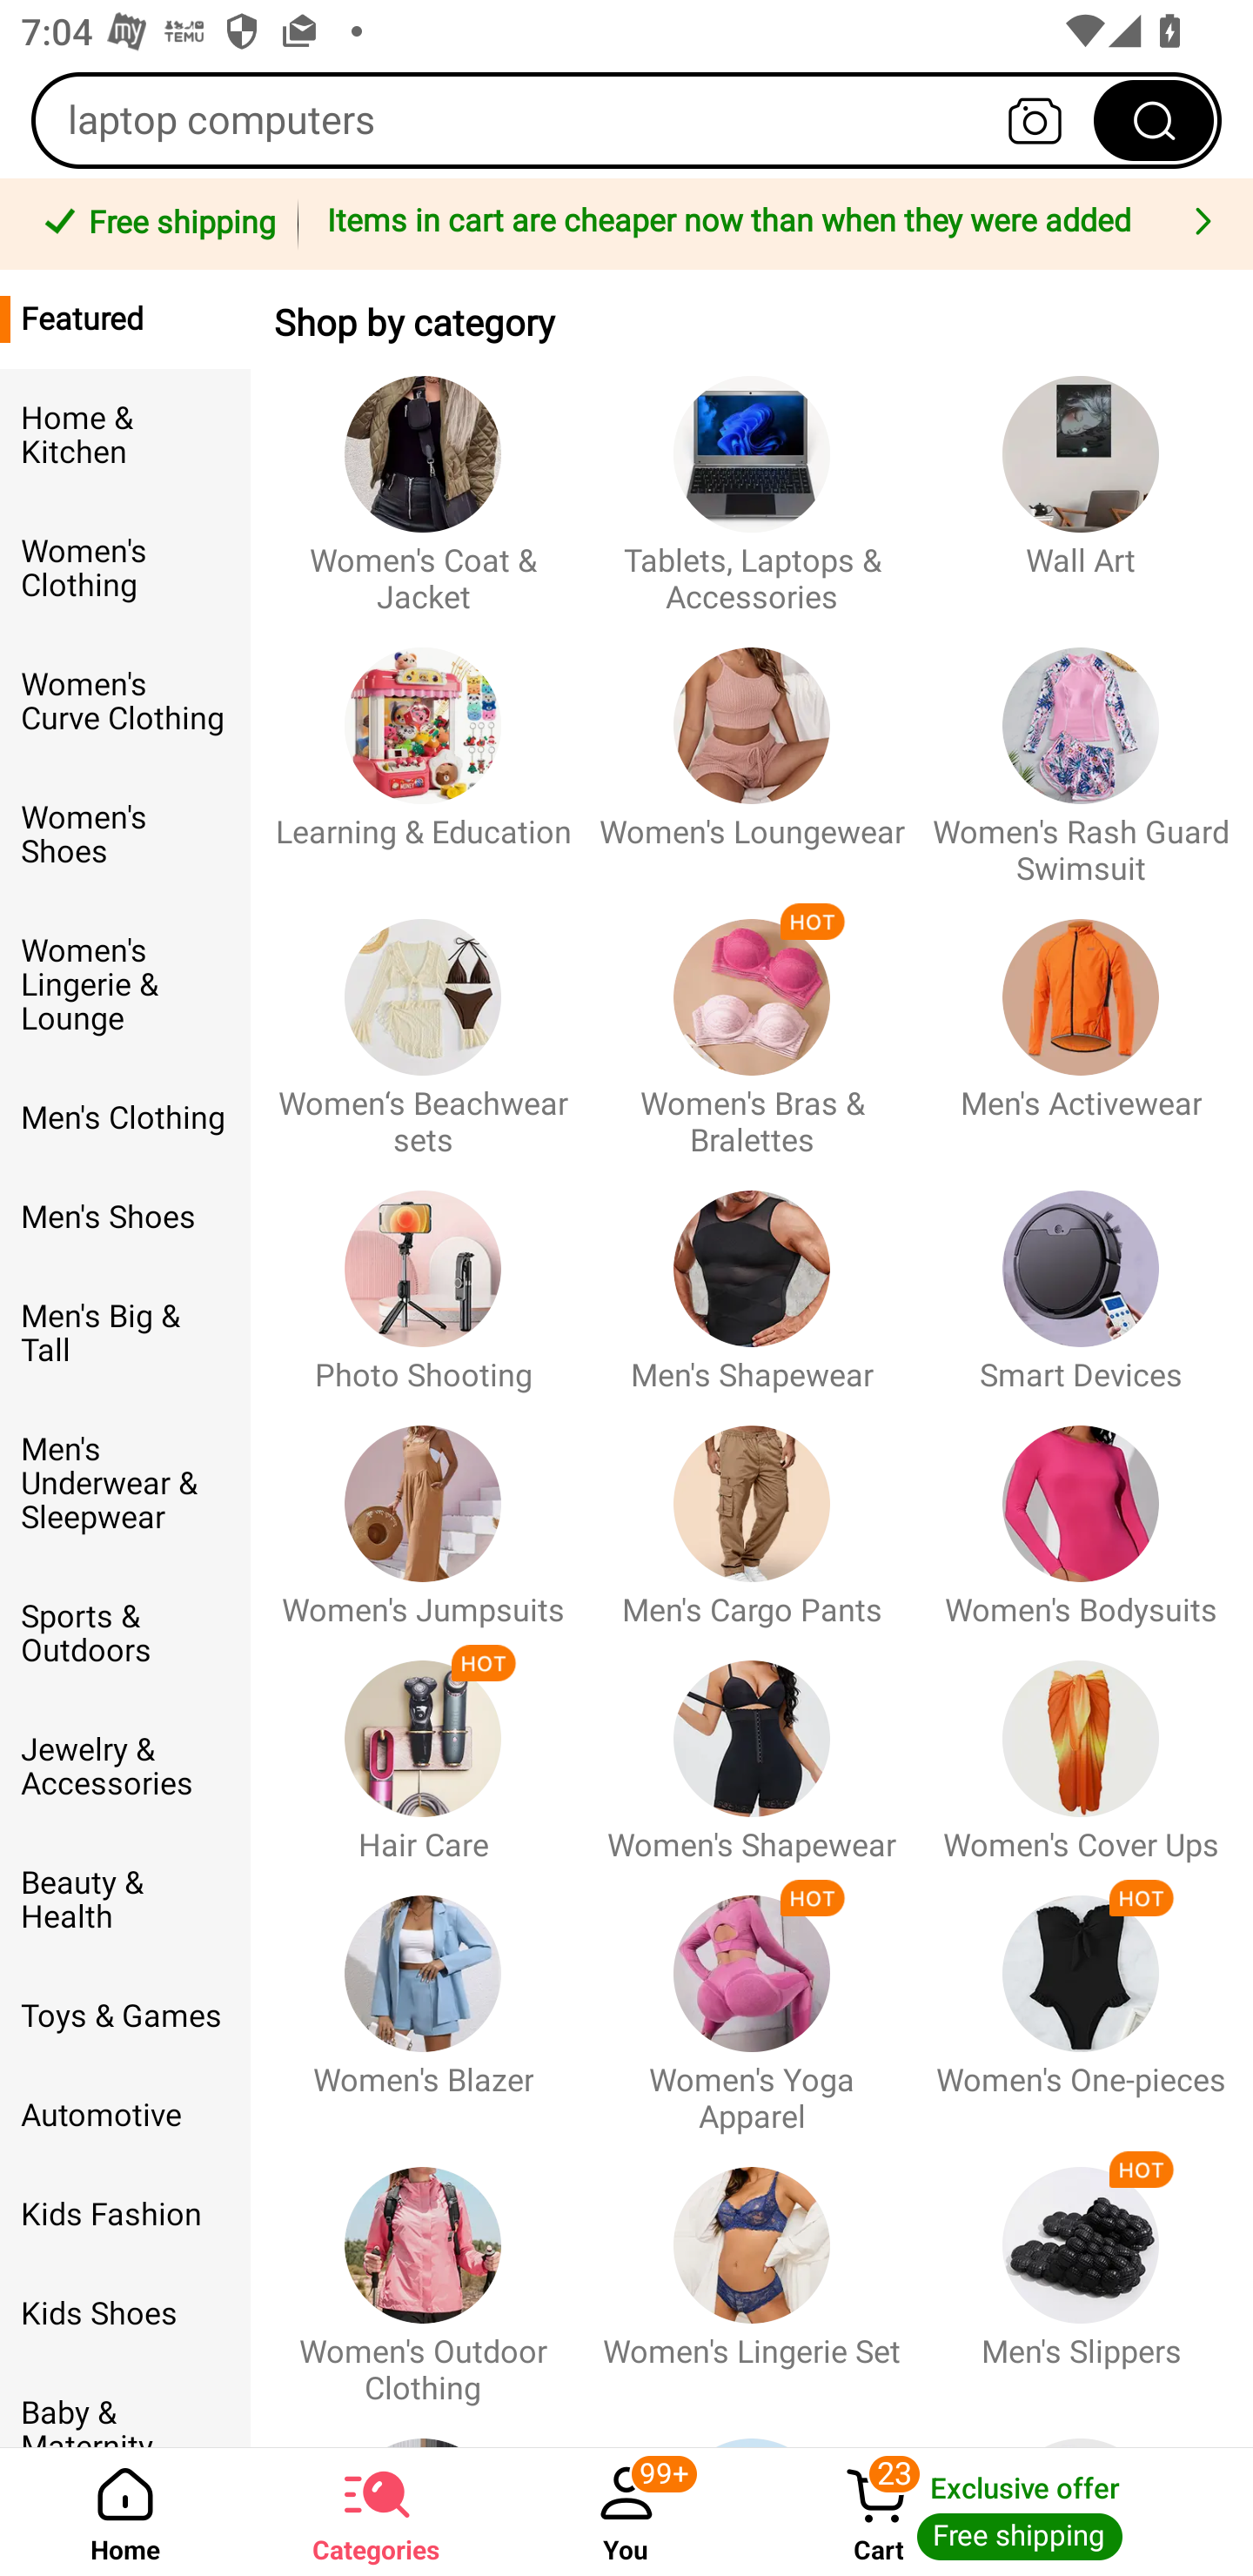  Describe the element at coordinates (752, 2270) in the screenshot. I see `Women's Lingerie Set` at that location.